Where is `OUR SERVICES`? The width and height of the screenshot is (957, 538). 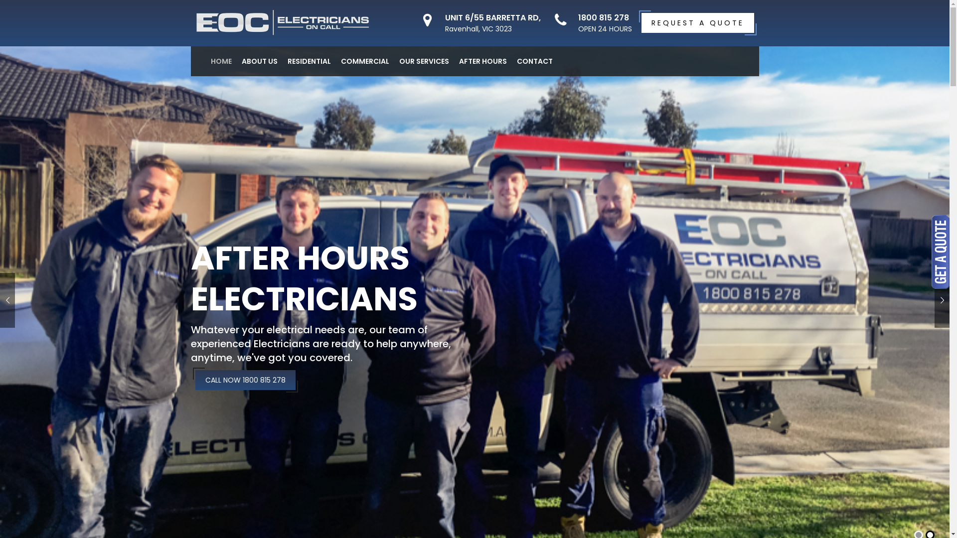
OUR SERVICES is located at coordinates (424, 61).